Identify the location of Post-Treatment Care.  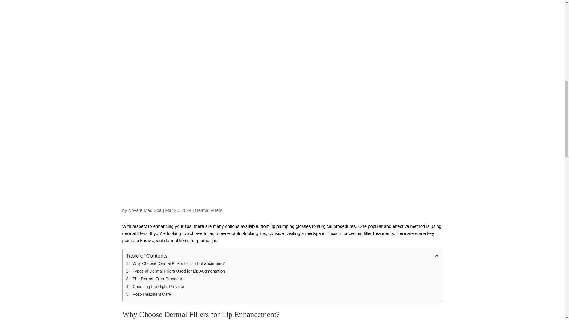
(282, 294).